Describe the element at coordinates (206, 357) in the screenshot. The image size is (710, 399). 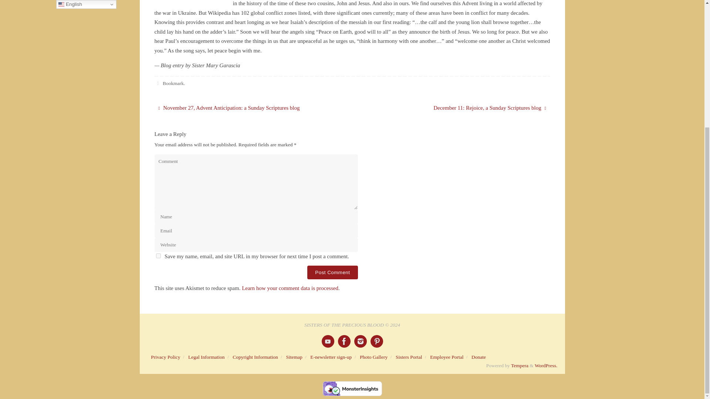
I see `Legal Information` at that location.